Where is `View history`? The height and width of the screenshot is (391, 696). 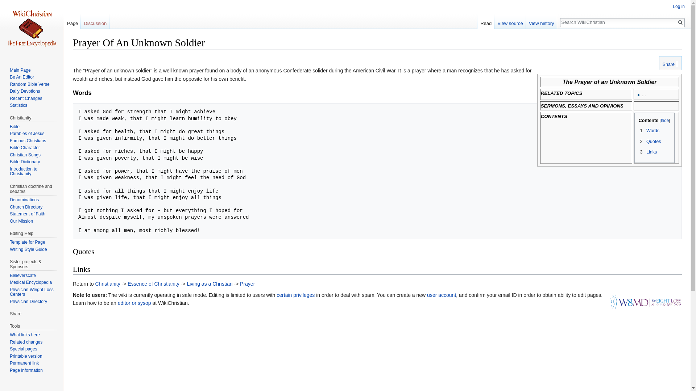
View history is located at coordinates (542, 22).